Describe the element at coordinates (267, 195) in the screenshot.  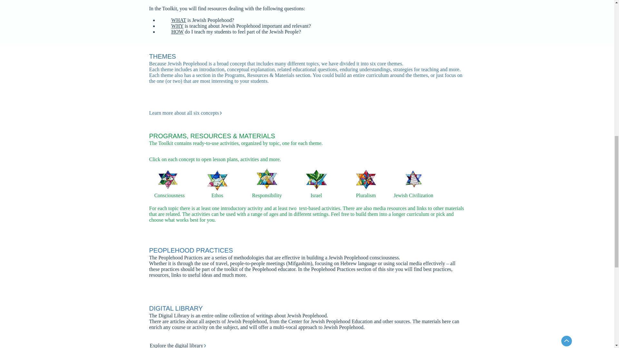
I see `Responsibility` at that location.